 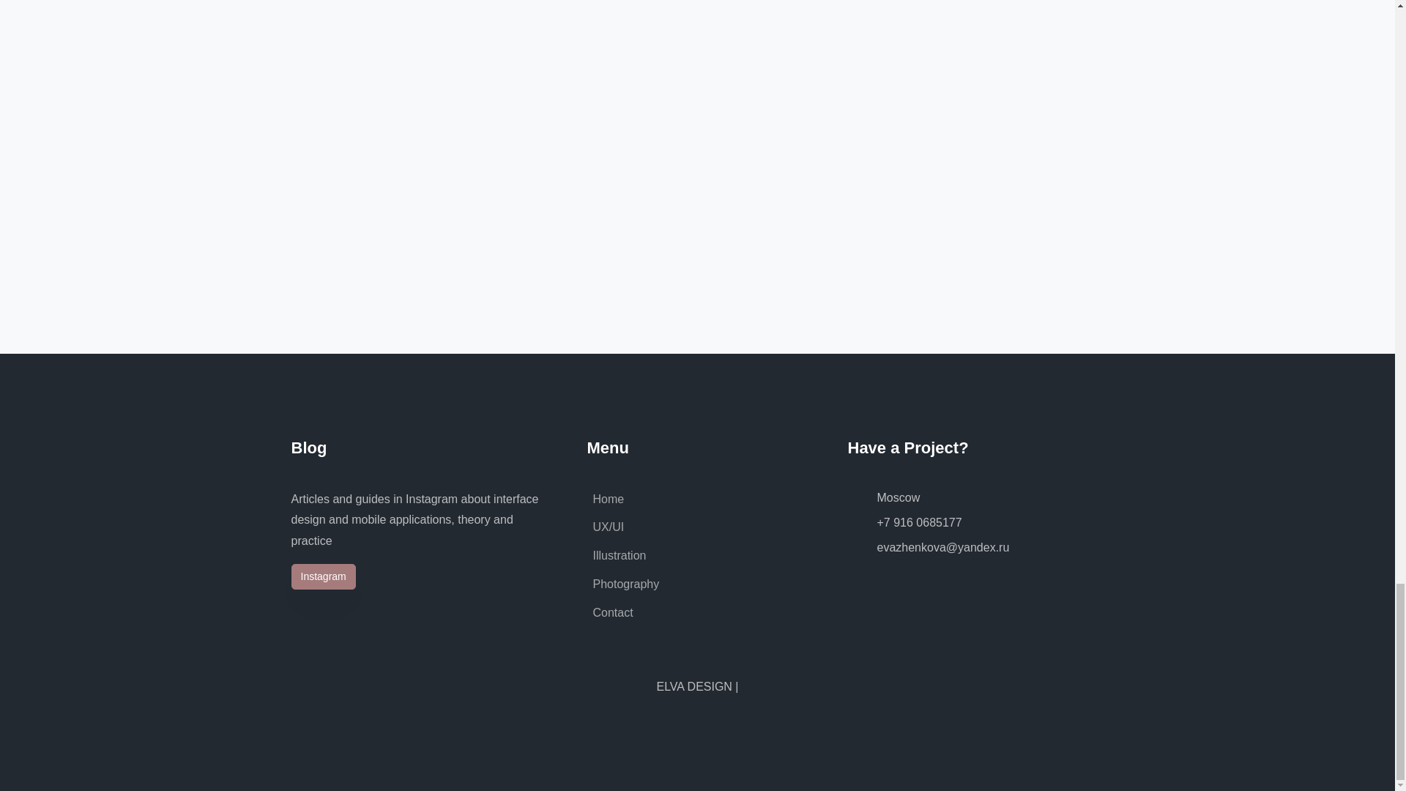 What do you see at coordinates (617, 555) in the screenshot?
I see `Illustration` at bounding box center [617, 555].